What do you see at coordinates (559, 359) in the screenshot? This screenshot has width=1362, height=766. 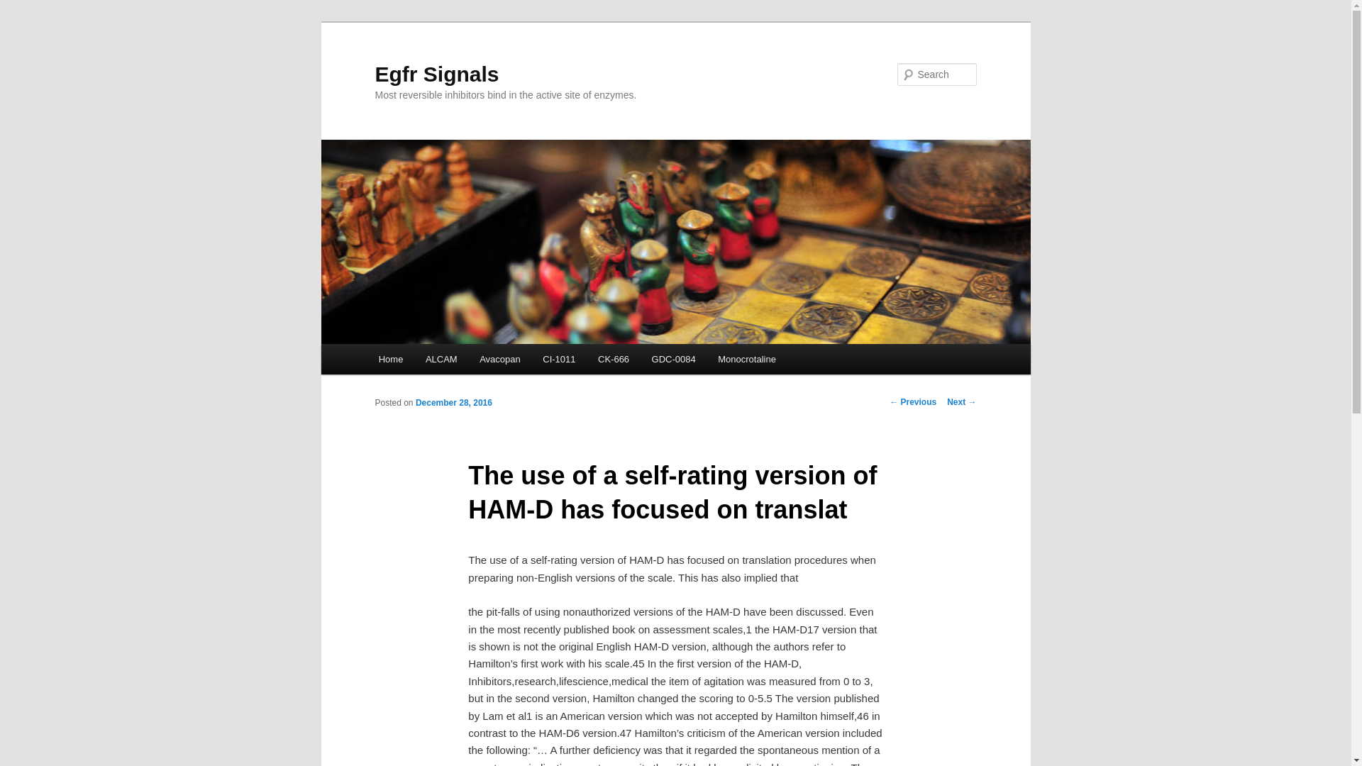 I see `CI-1011` at bounding box center [559, 359].